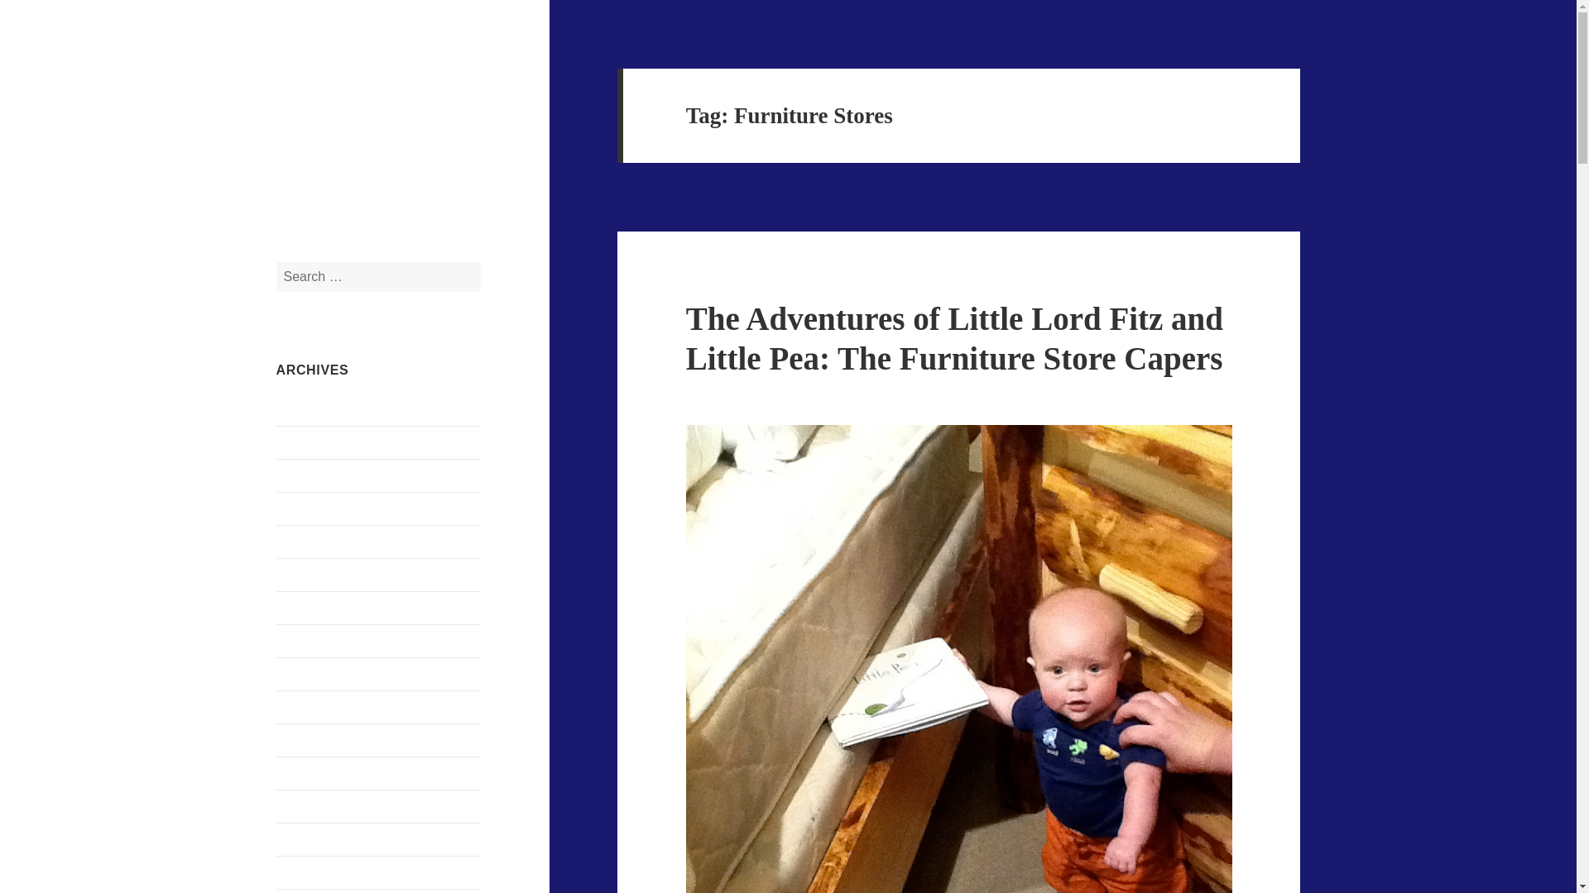 This screenshot has width=1589, height=893. I want to click on November 2014, so click(319, 772).